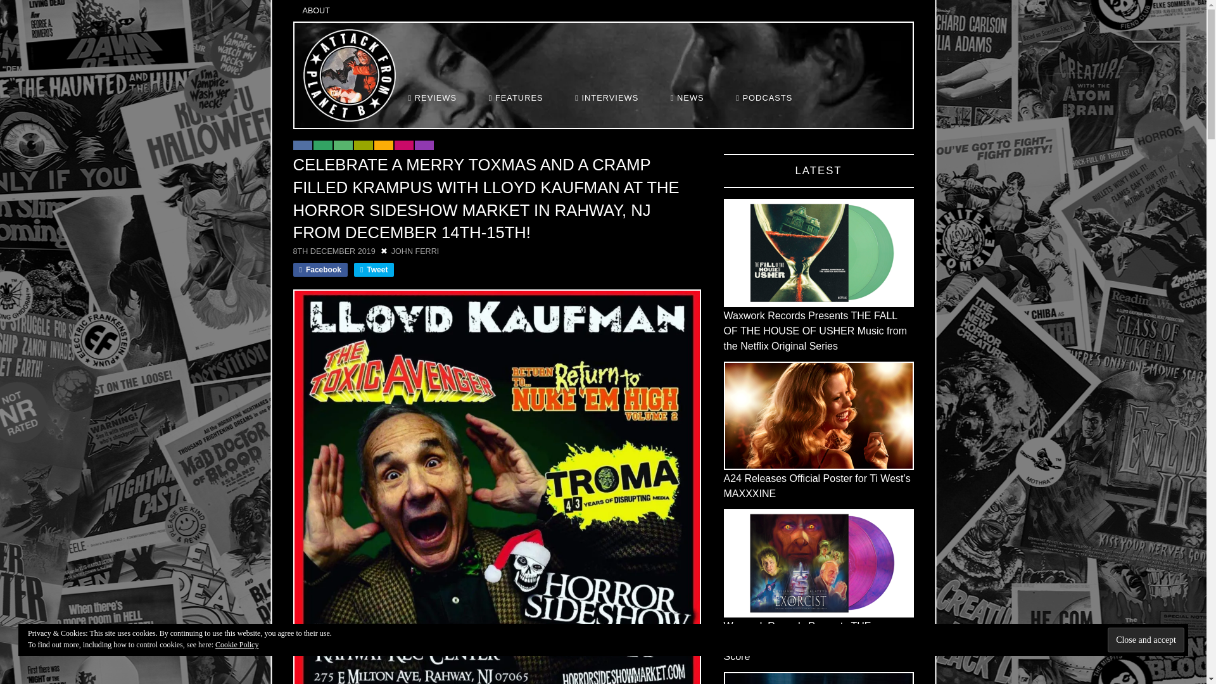 The image size is (1216, 684). Describe the element at coordinates (433, 98) in the screenshot. I see `REVIEWS` at that location.